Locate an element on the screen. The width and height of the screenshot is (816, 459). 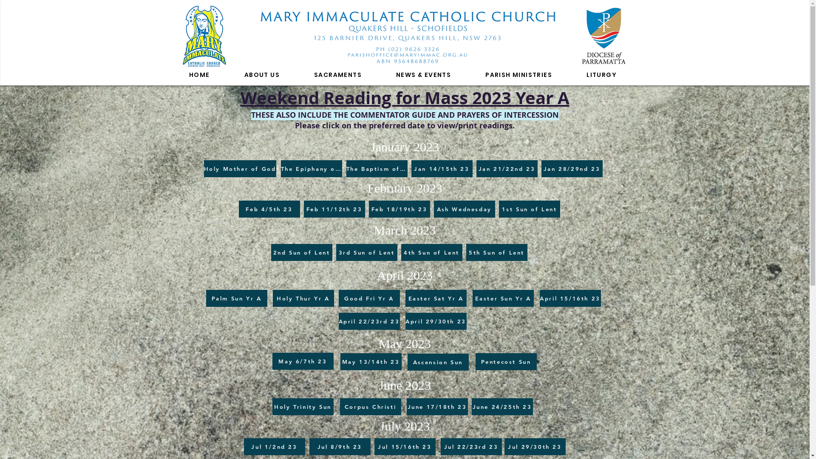
Jul 22/23rd 23 is located at coordinates (471, 447).